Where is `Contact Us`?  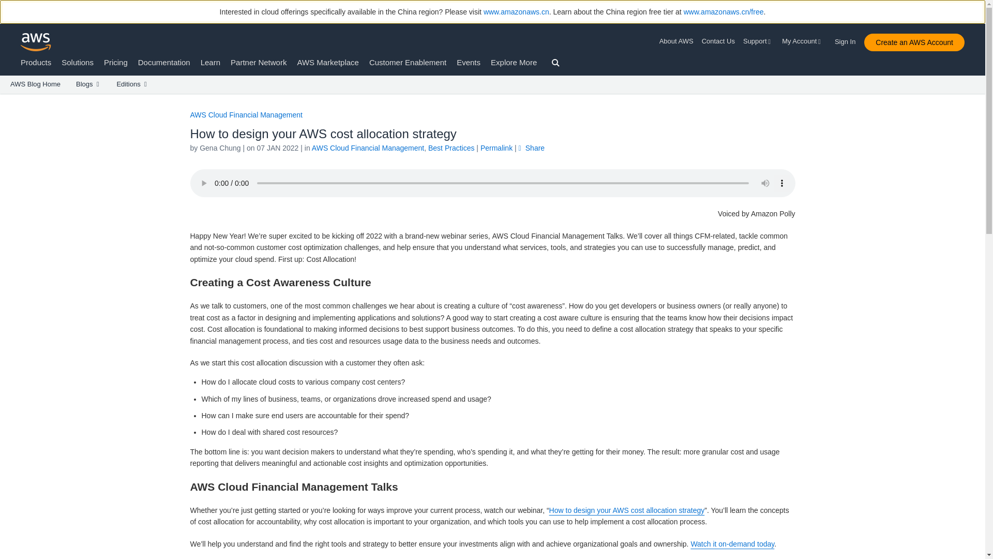 Contact Us is located at coordinates (718, 41).